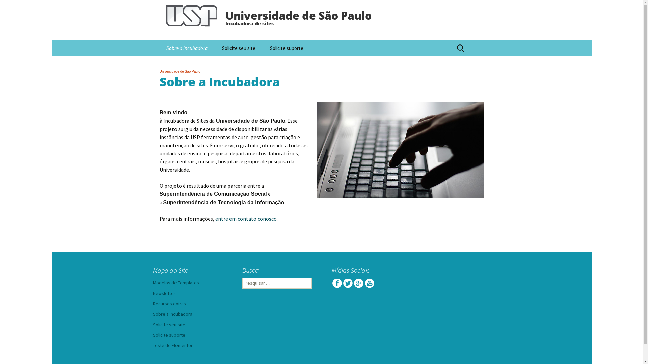  I want to click on Modelos de Templates, so click(175, 283).